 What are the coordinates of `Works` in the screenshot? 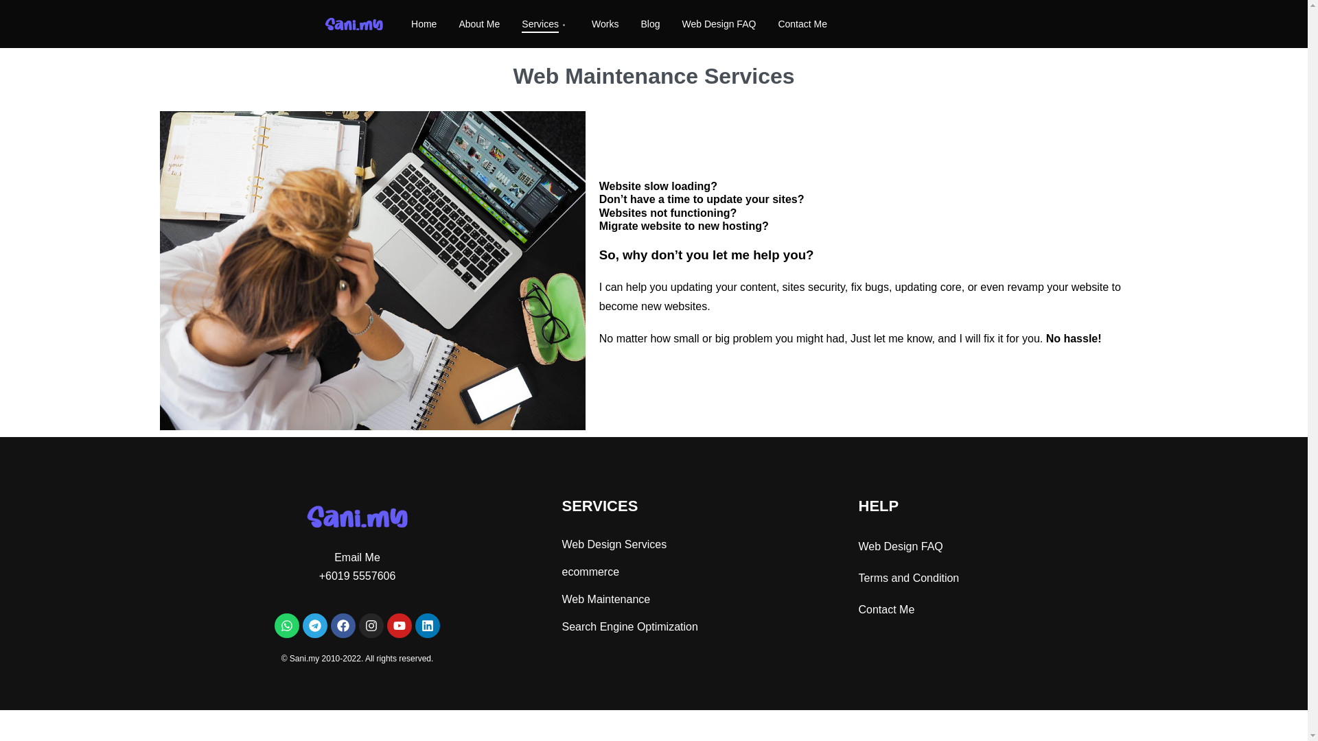 It's located at (605, 24).